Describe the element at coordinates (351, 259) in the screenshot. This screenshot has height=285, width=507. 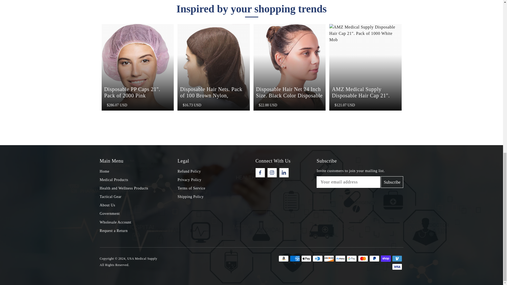
I see `Google Pay` at that location.